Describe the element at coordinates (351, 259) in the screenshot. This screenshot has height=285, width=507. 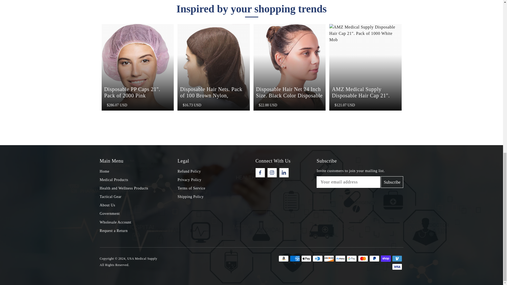
I see `Google Pay` at that location.